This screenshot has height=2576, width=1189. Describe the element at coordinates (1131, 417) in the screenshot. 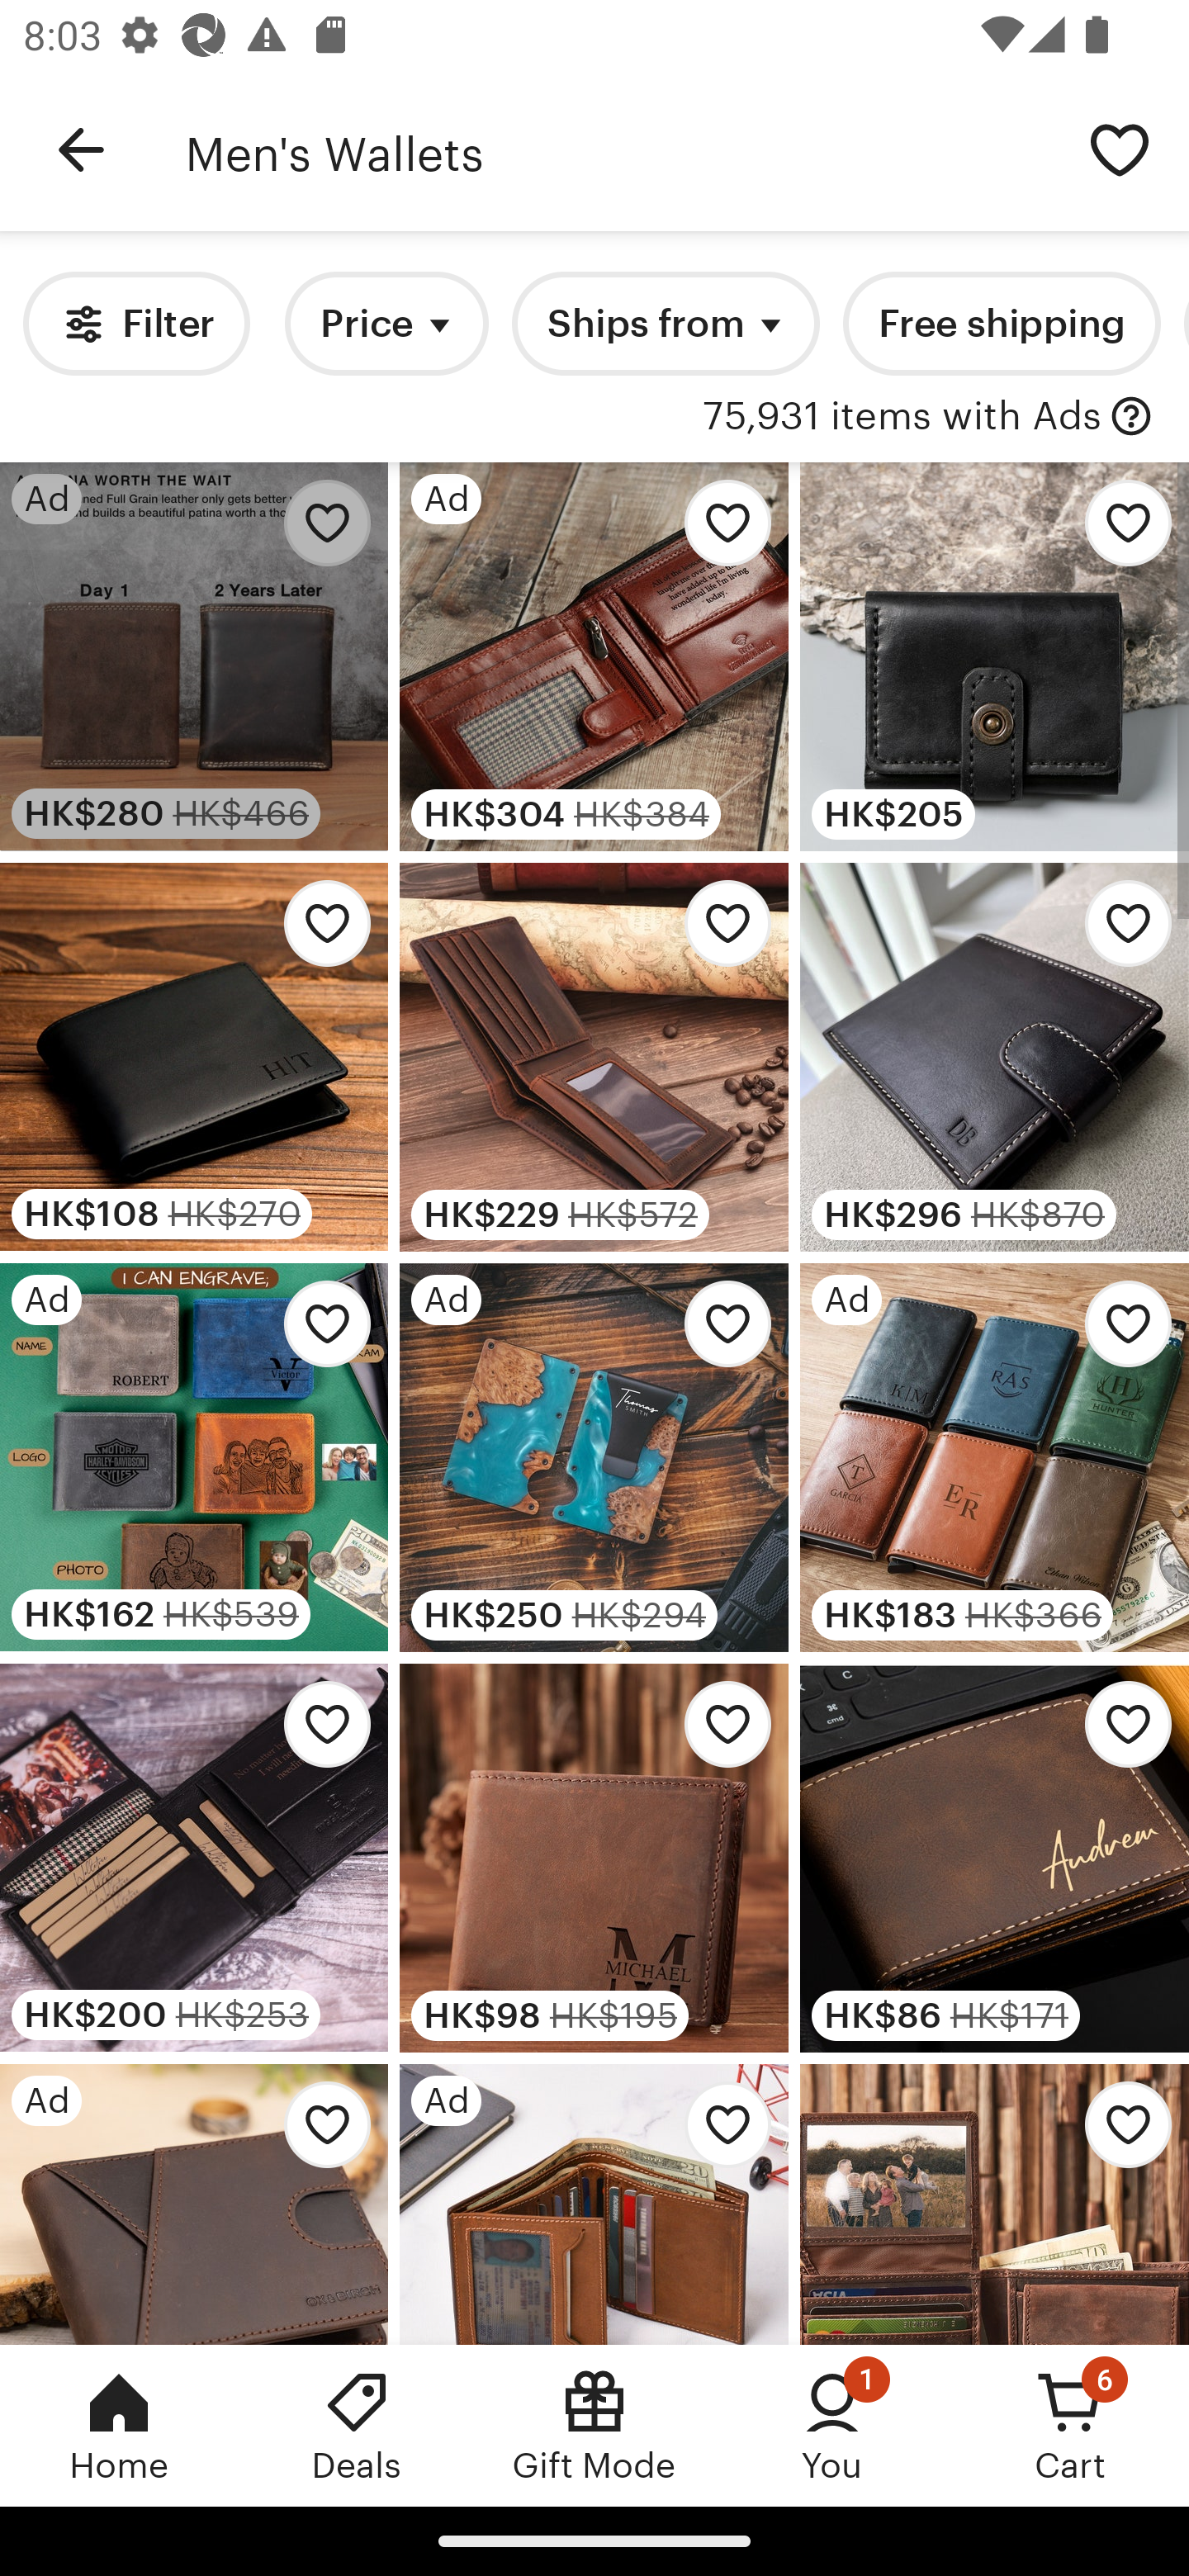

I see `with Ads` at that location.